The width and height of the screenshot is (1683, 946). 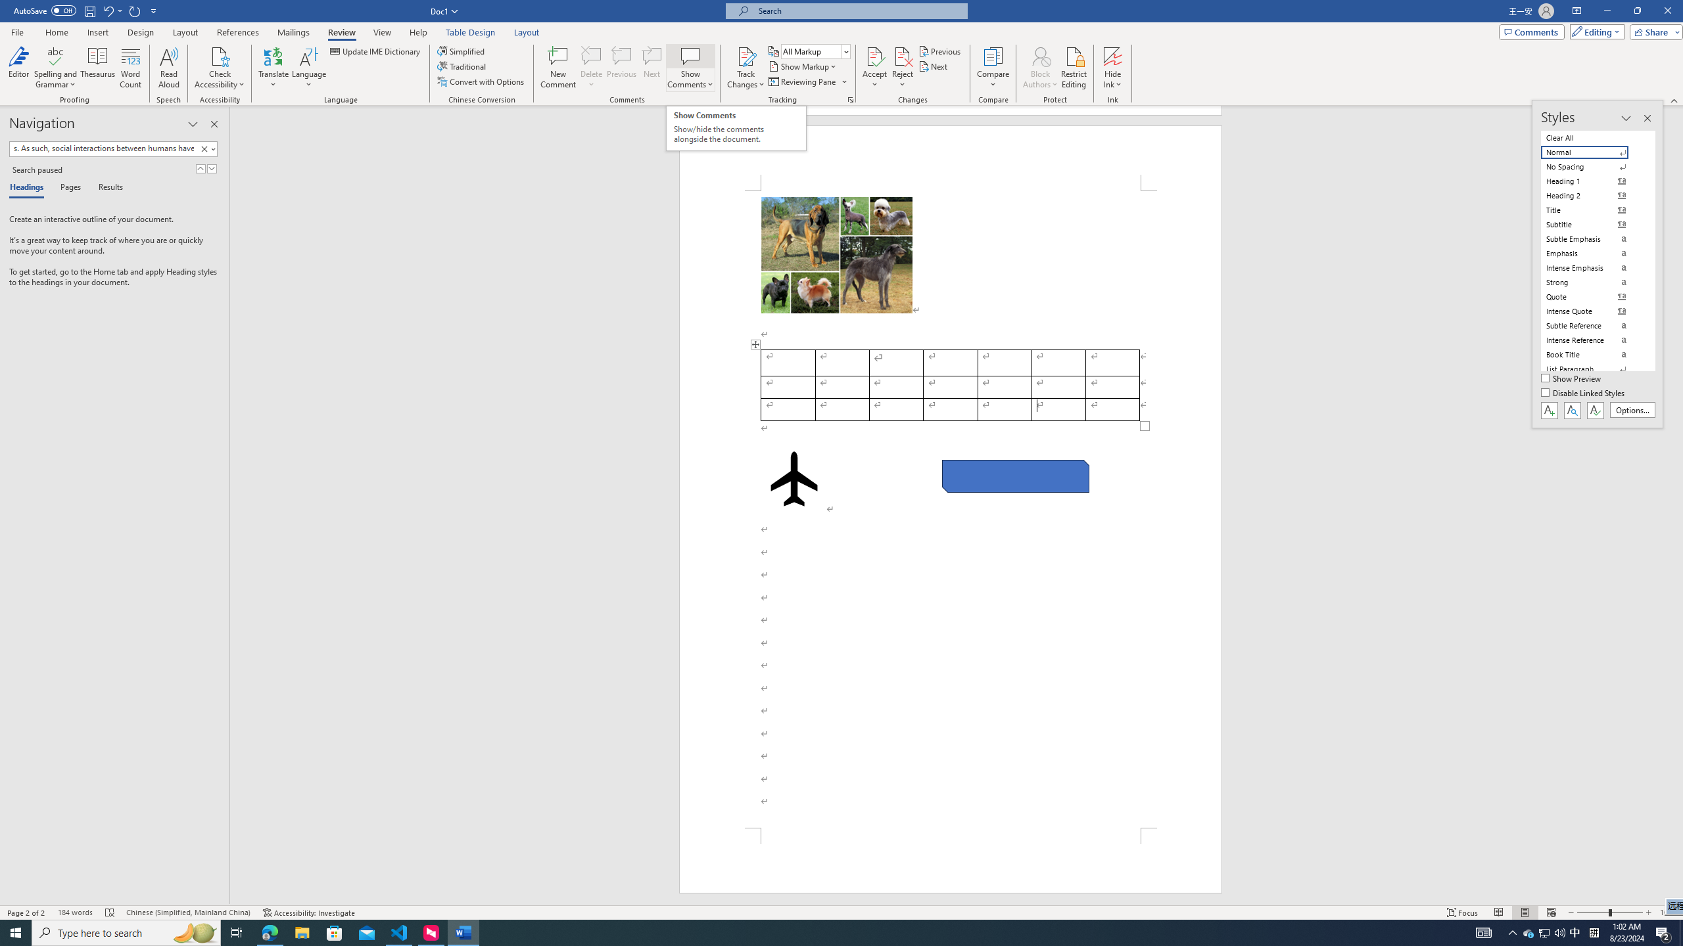 I want to click on Heading 1, so click(x=1592, y=181).